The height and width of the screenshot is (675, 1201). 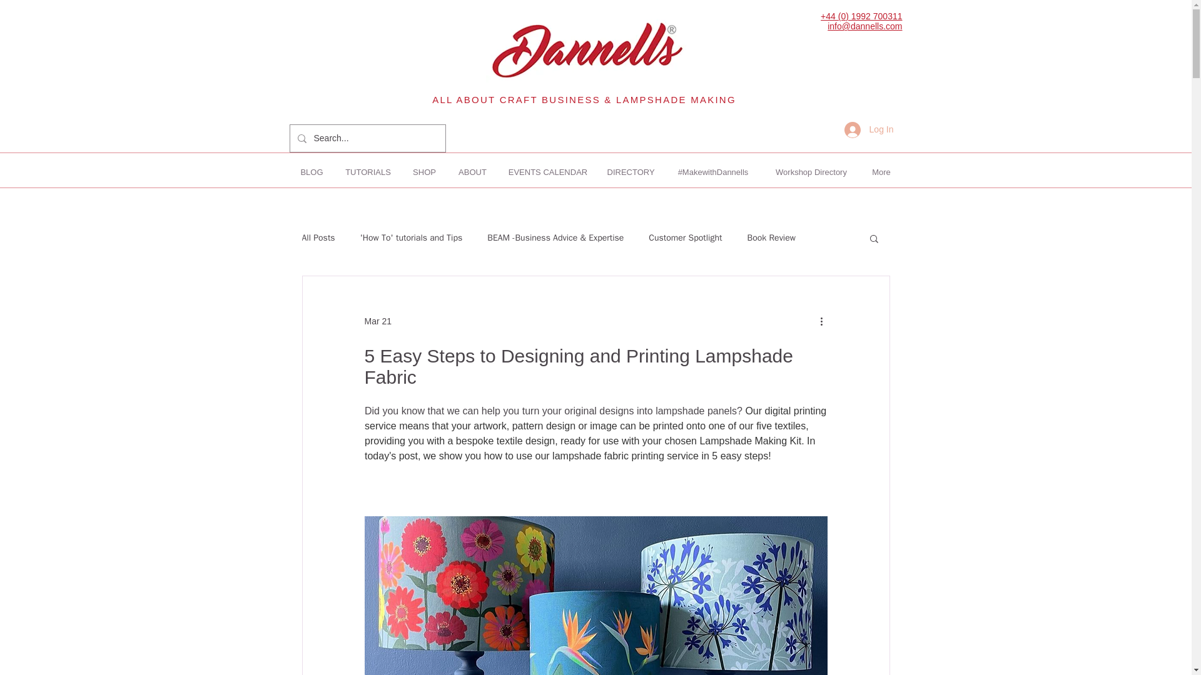 What do you see at coordinates (367, 172) in the screenshot?
I see `TUTORIALS` at bounding box center [367, 172].